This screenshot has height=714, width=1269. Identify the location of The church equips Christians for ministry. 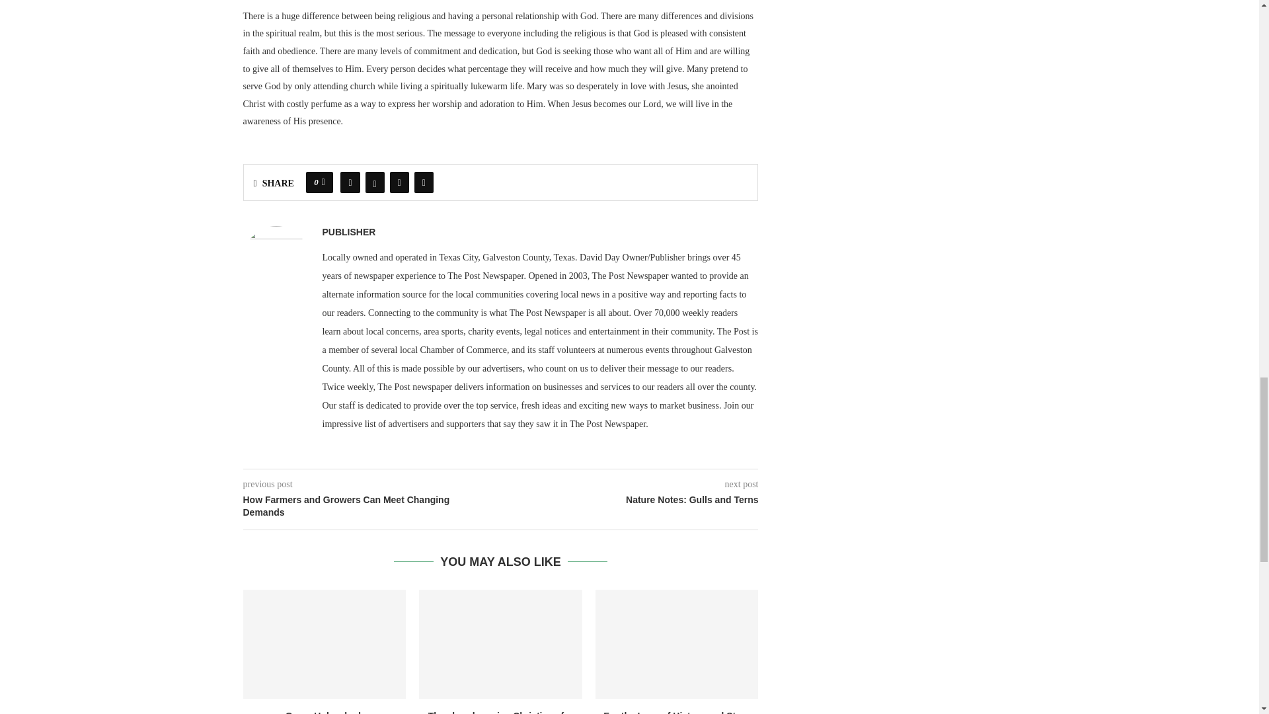
(500, 644).